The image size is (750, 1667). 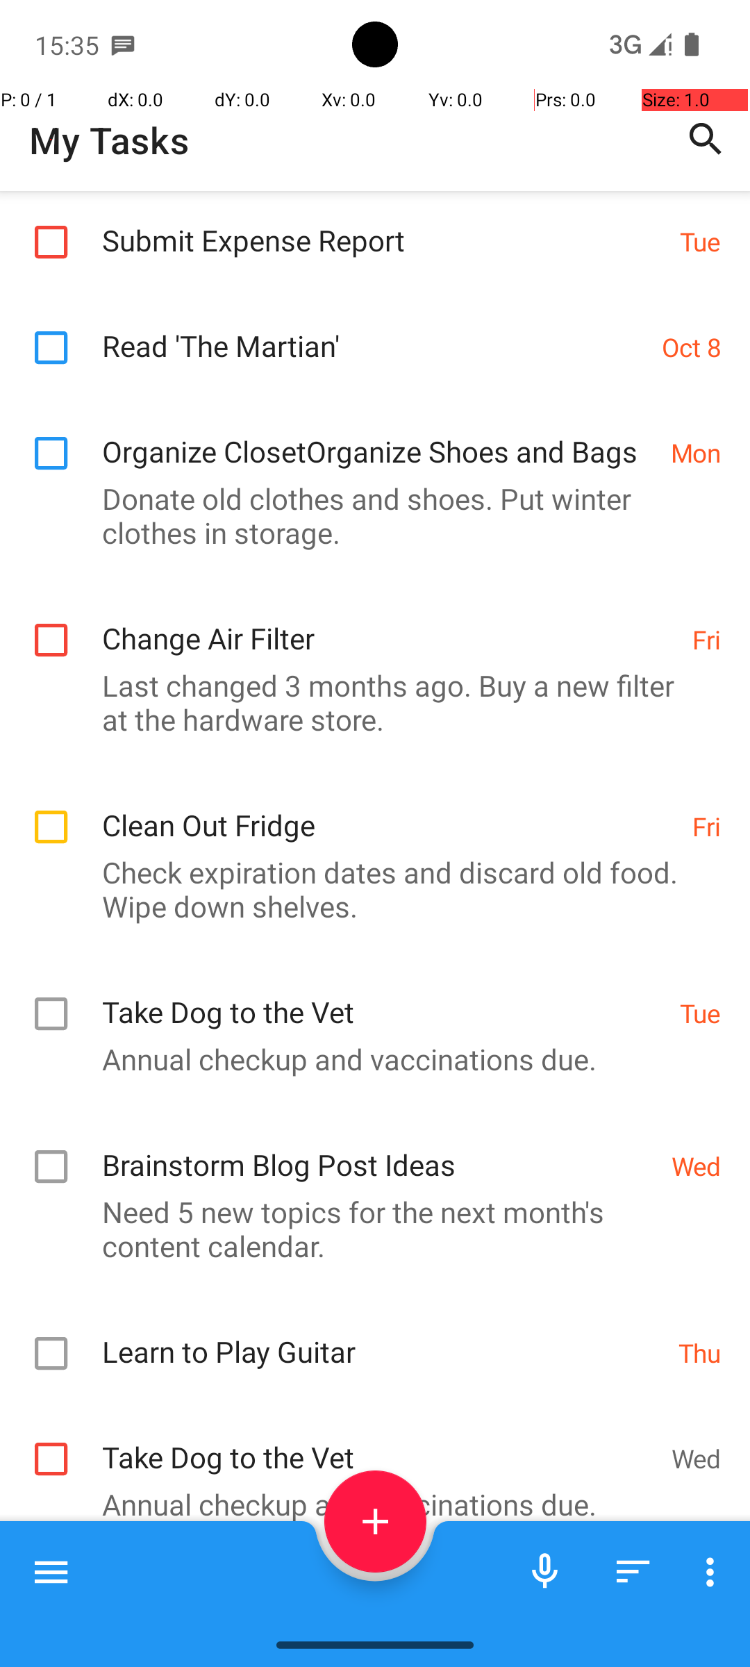 I want to click on Submit Expense Report, so click(x=383, y=225).